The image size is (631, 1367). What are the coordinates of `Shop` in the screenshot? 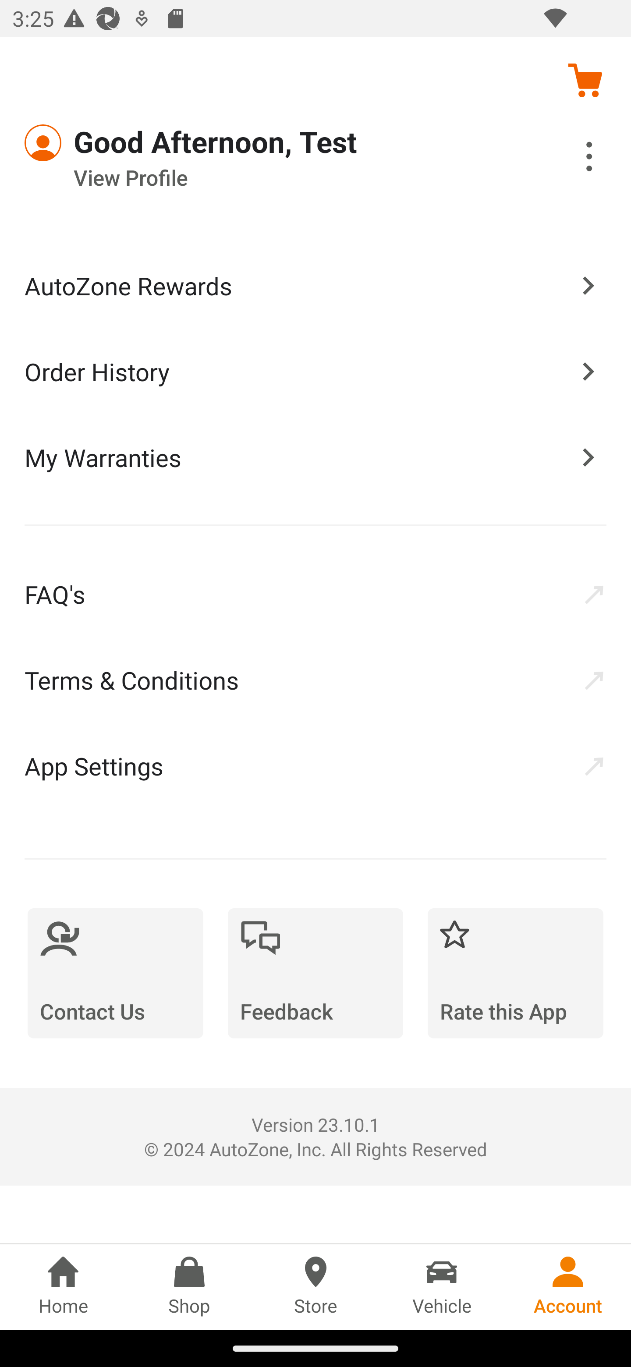 It's located at (189, 1287).